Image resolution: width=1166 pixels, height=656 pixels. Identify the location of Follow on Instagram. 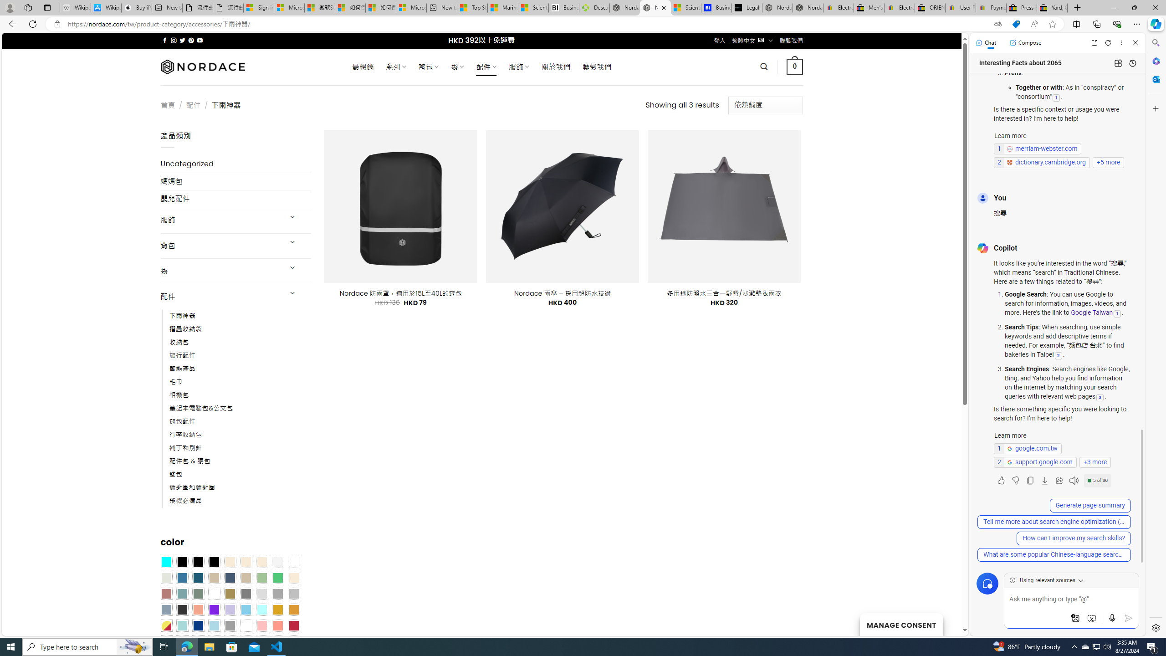
(174, 40).